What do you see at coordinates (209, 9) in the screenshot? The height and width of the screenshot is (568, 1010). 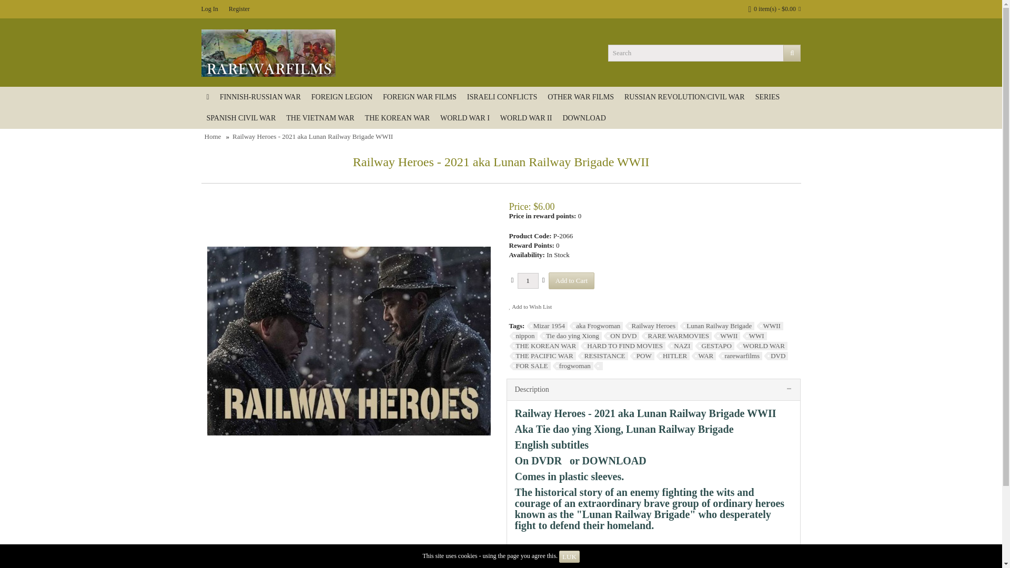 I see `Log In` at bounding box center [209, 9].